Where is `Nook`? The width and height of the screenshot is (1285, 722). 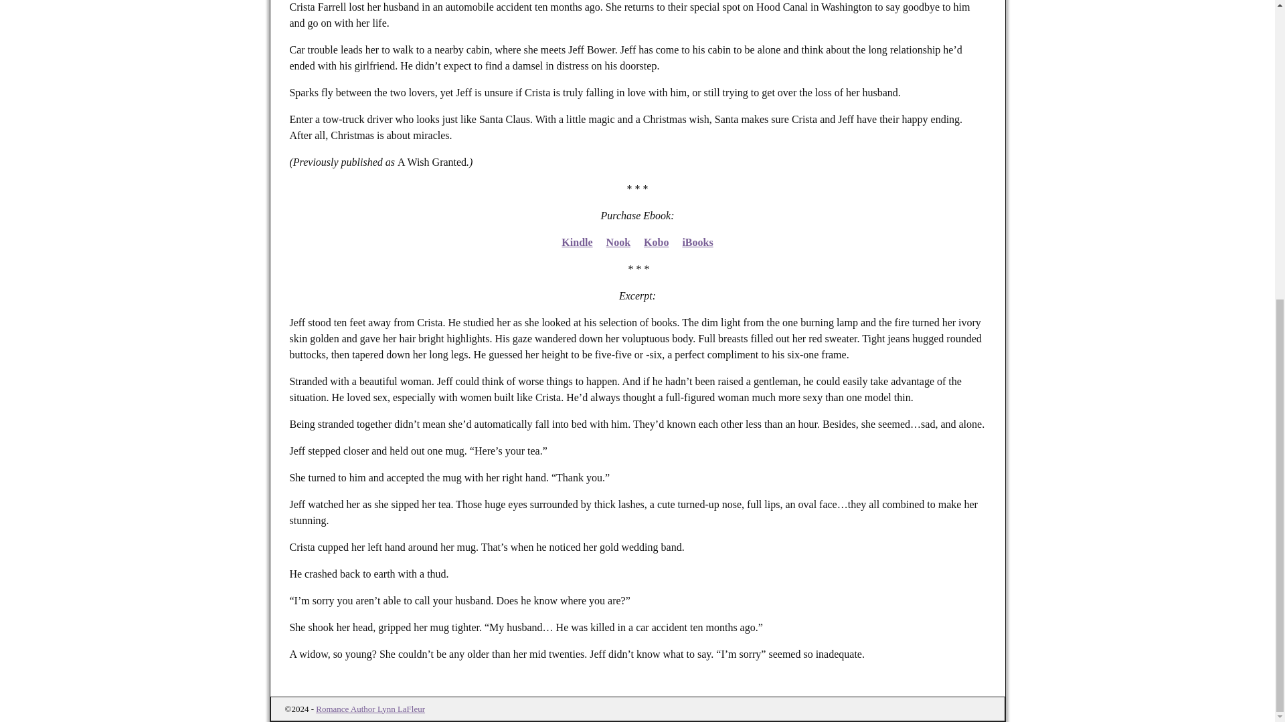 Nook is located at coordinates (618, 242).